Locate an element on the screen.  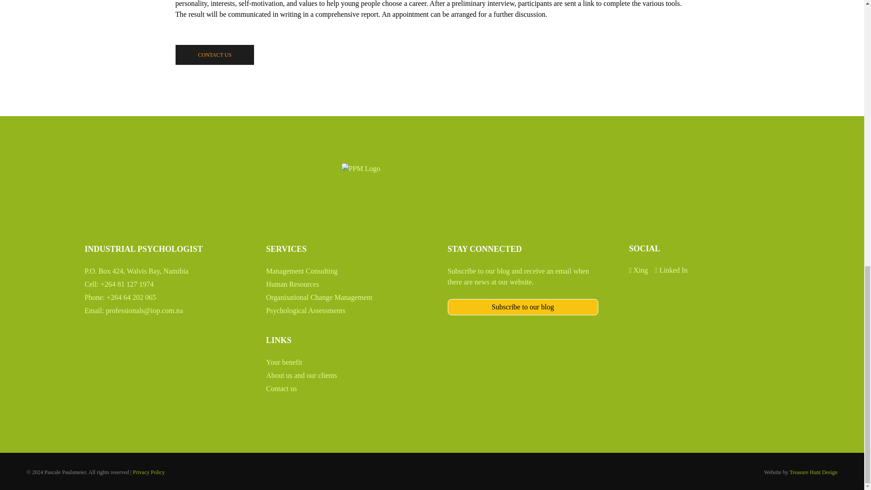
Organisational Change Management is located at coordinates (318, 297).